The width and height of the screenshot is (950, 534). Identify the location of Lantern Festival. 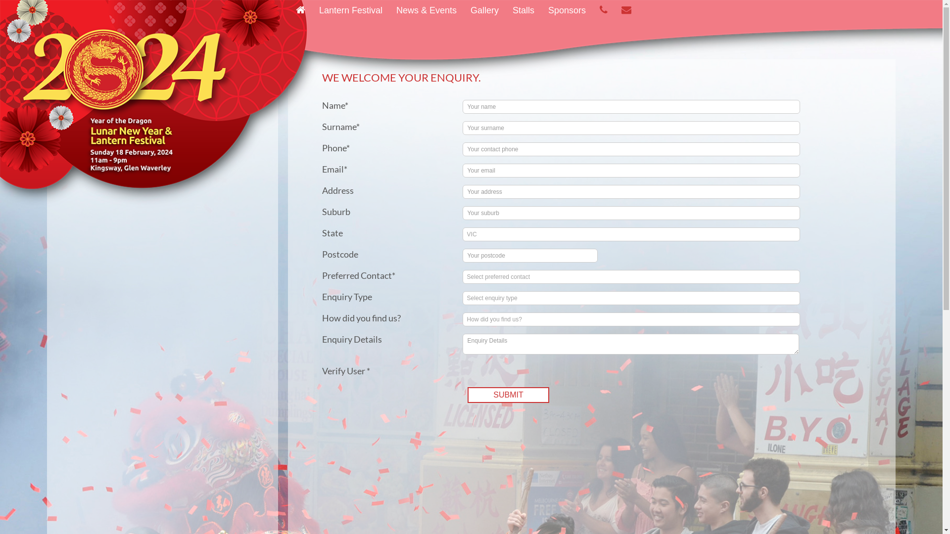
(351, 9).